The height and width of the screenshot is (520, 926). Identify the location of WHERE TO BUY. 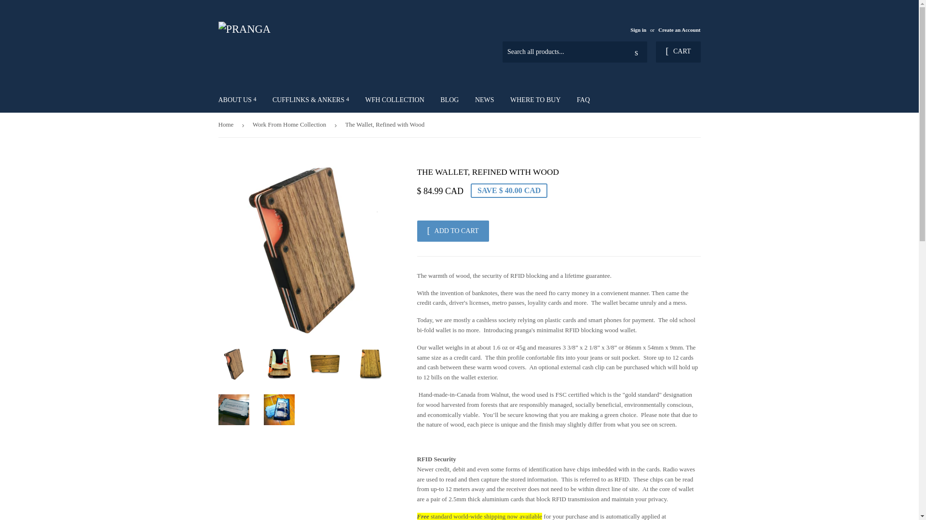
(535, 100).